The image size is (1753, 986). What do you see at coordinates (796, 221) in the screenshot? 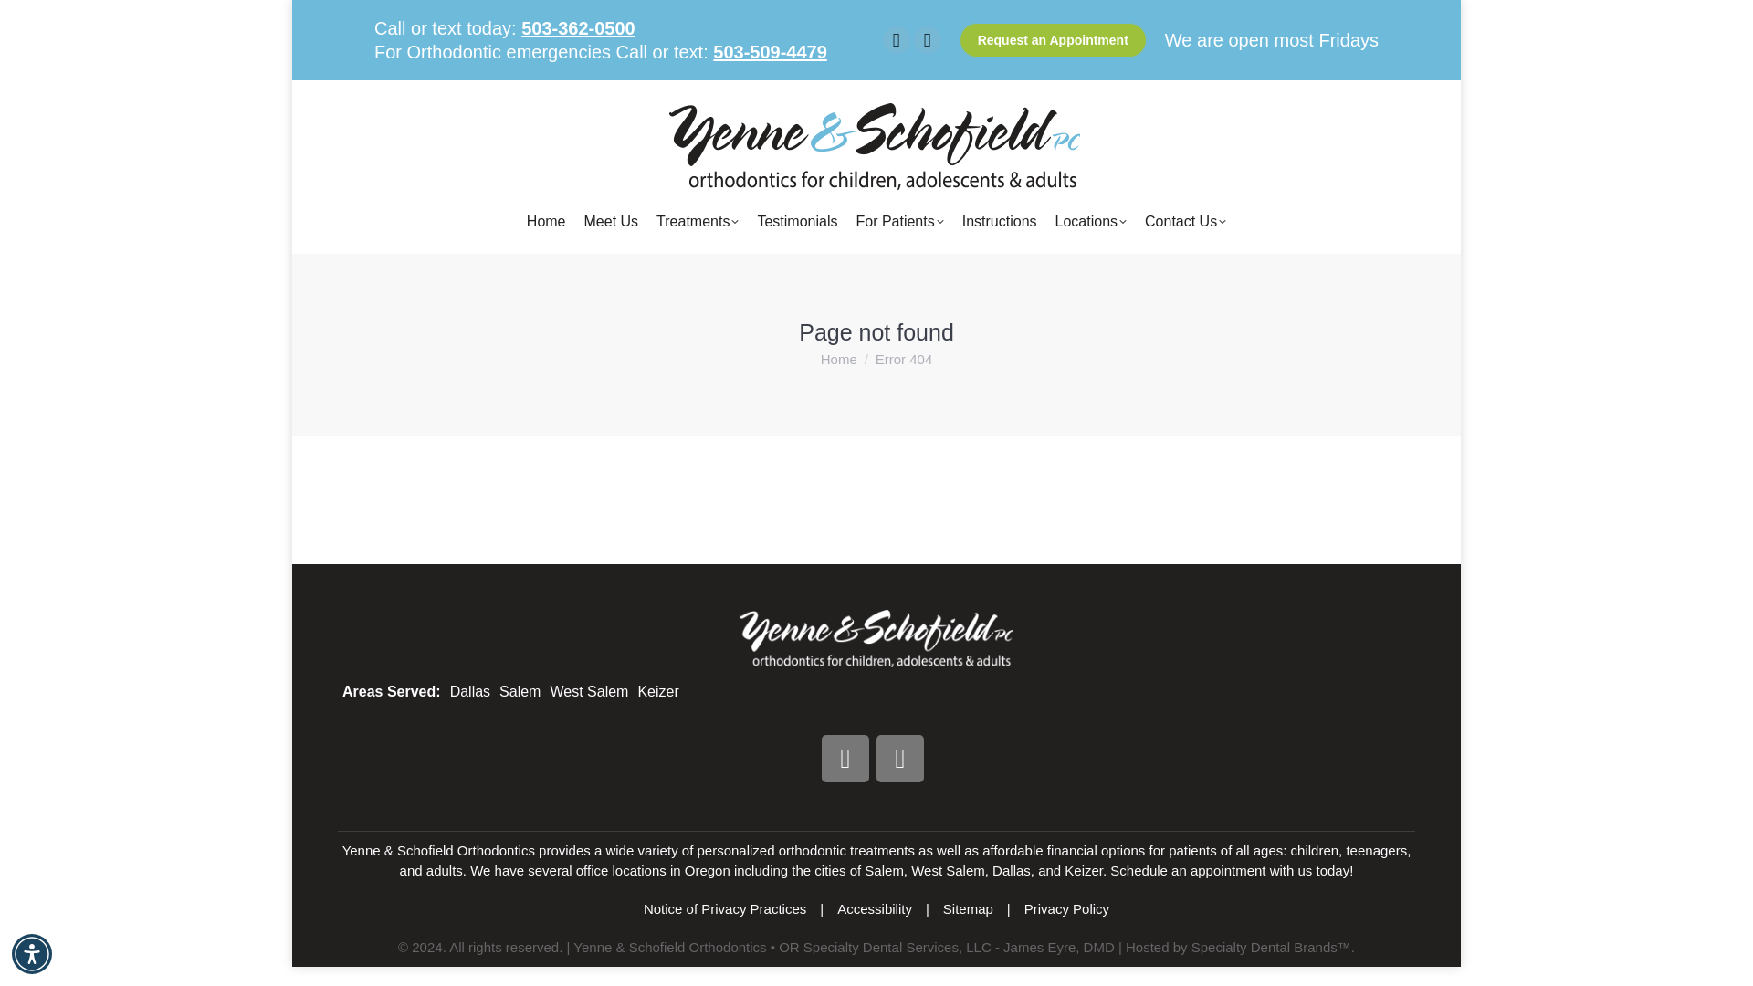
I see `Testimonials` at bounding box center [796, 221].